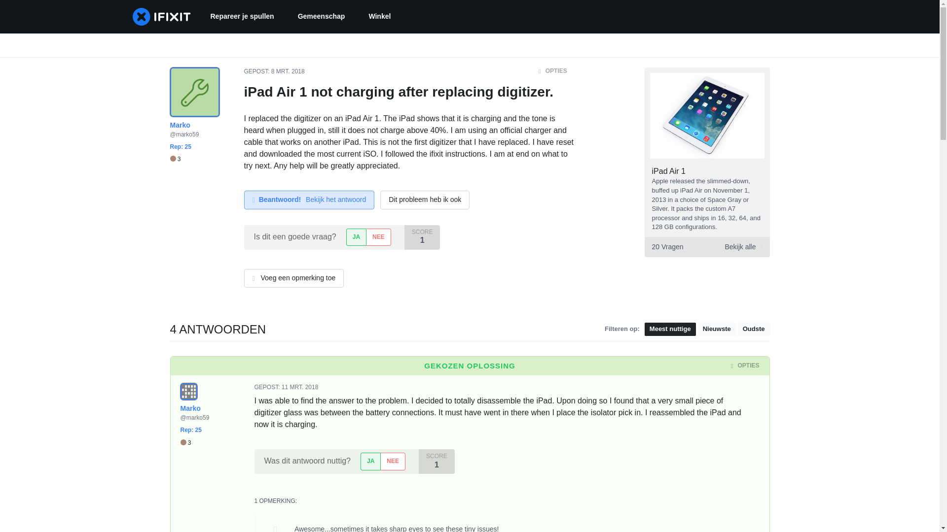  What do you see at coordinates (425, 200) in the screenshot?
I see `Dit probleem heb ik ook` at bounding box center [425, 200].